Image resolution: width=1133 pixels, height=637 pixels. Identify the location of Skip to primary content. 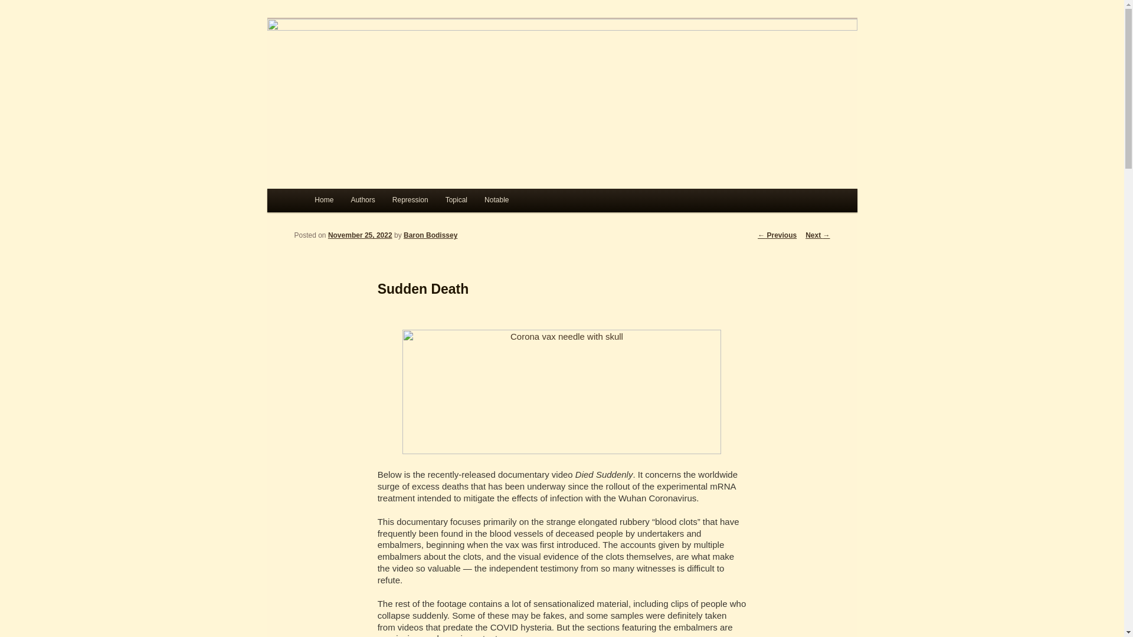
(368, 203).